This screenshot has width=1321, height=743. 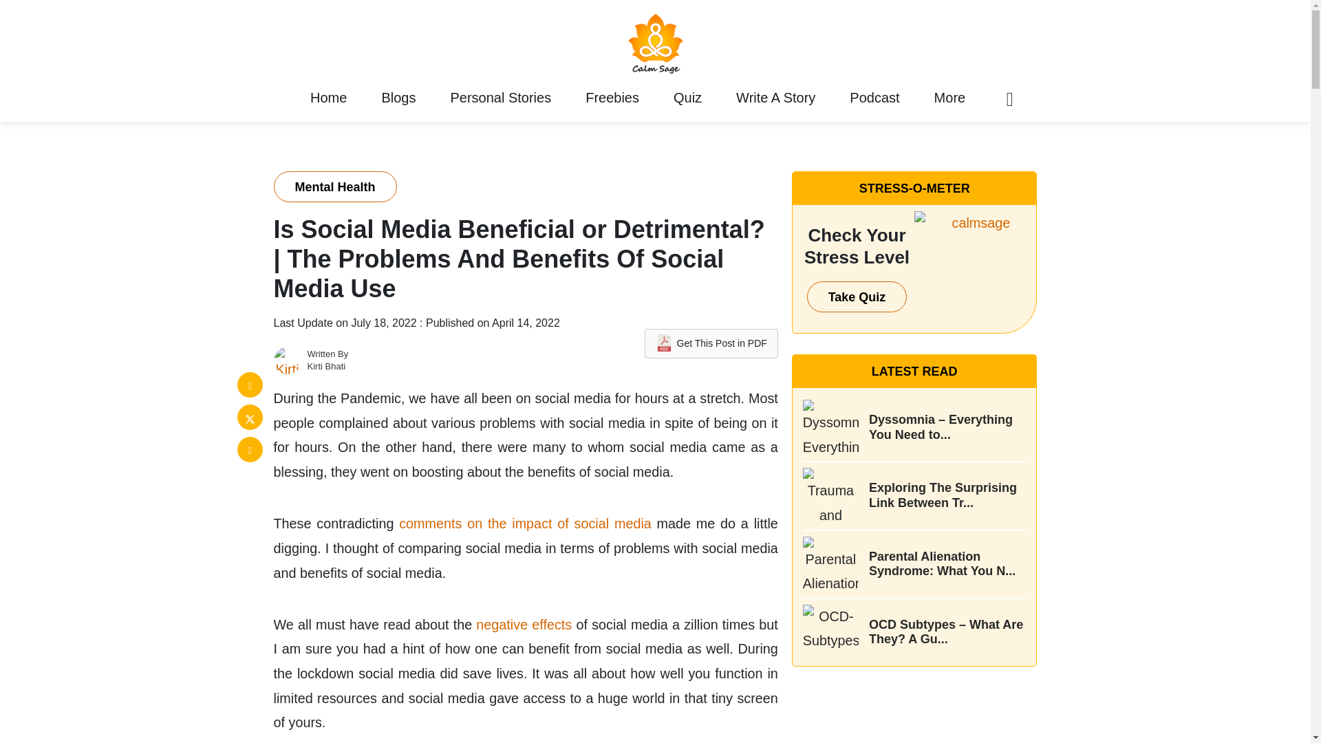 What do you see at coordinates (976, 371) in the screenshot?
I see `SEARCH` at bounding box center [976, 371].